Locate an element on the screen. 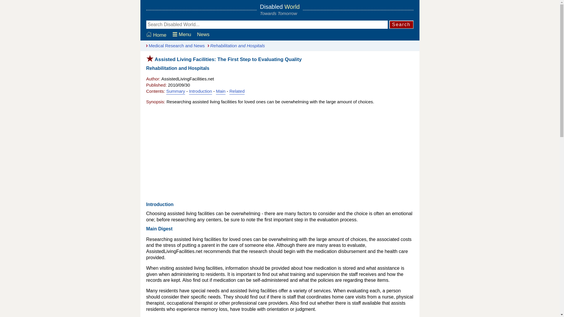 This screenshot has height=317, width=564. Rehabilitation and Hospitals is located at coordinates (235, 45).